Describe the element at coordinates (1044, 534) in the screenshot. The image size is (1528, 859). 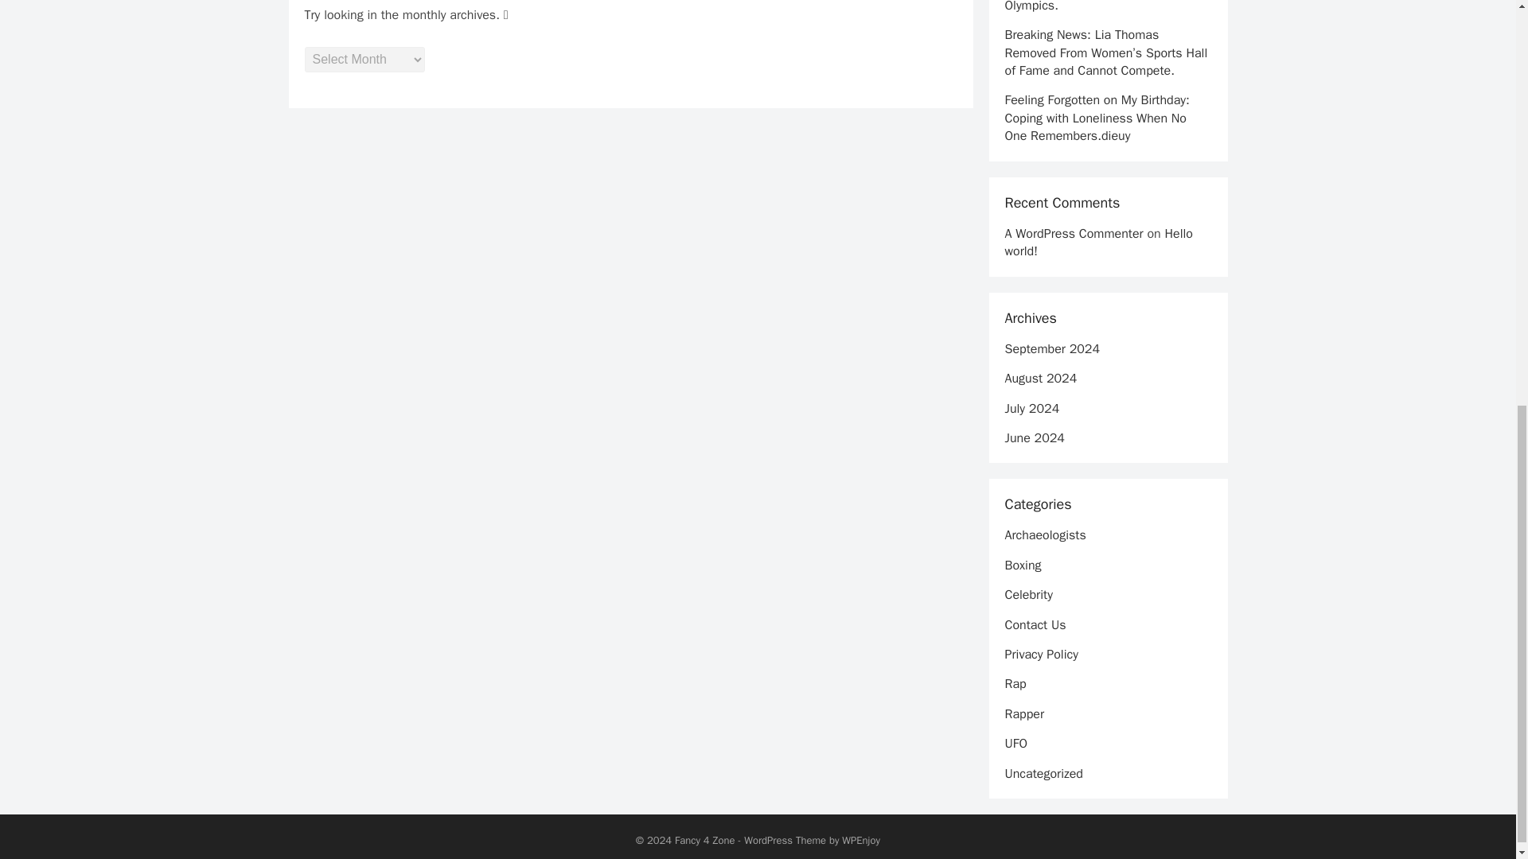
I see `Archaeologists` at that location.